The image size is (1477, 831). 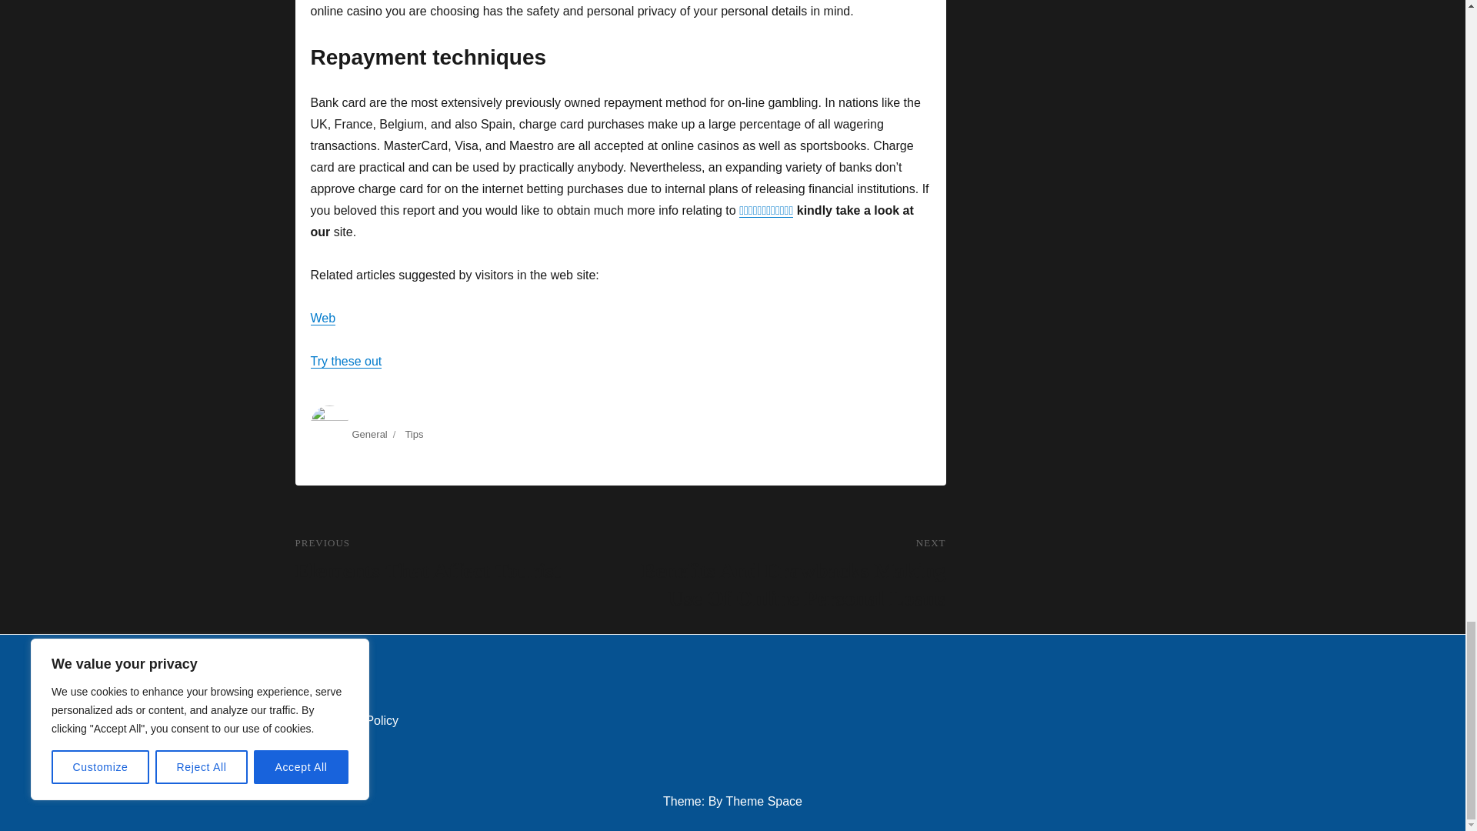 What do you see at coordinates (323, 319) in the screenshot?
I see `Web` at bounding box center [323, 319].